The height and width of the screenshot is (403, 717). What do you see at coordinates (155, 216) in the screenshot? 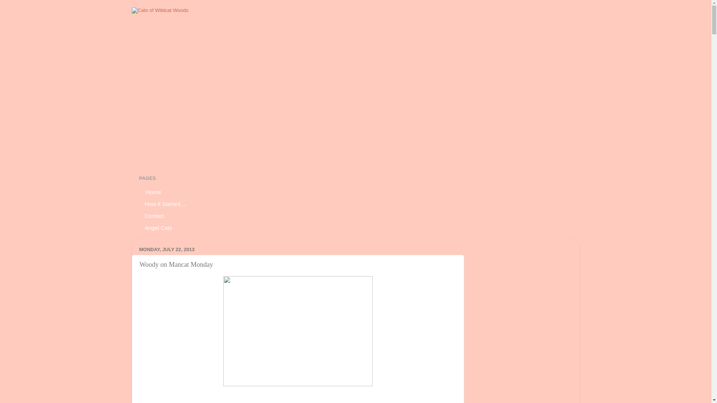
I see `Contact` at bounding box center [155, 216].